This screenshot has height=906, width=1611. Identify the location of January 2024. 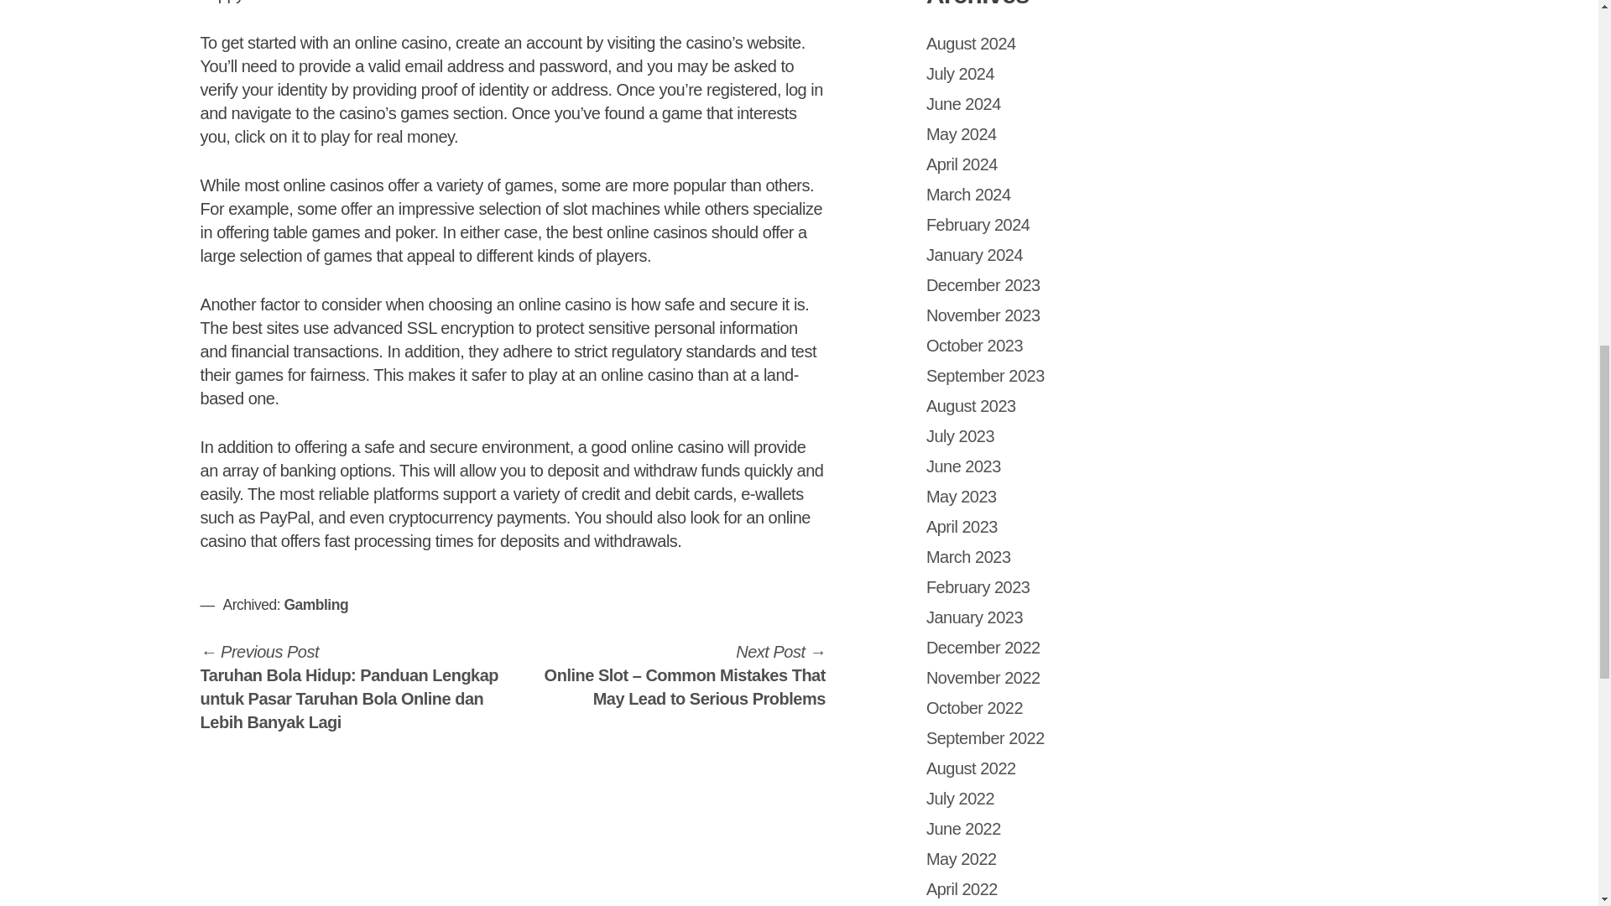
(975, 255).